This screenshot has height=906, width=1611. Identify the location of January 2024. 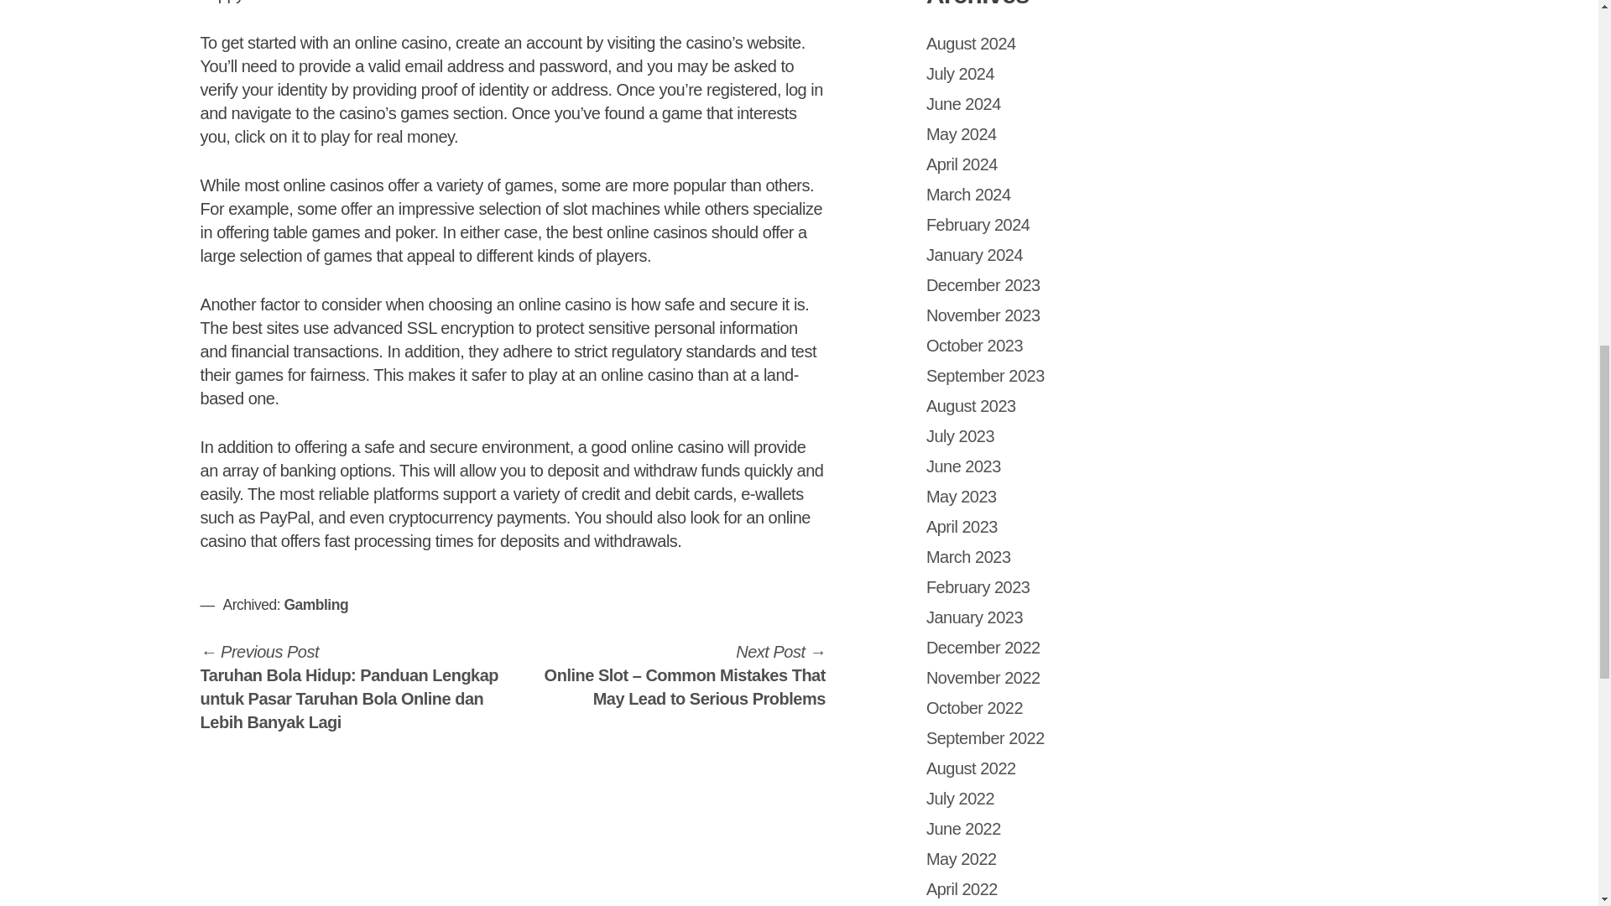
(975, 255).